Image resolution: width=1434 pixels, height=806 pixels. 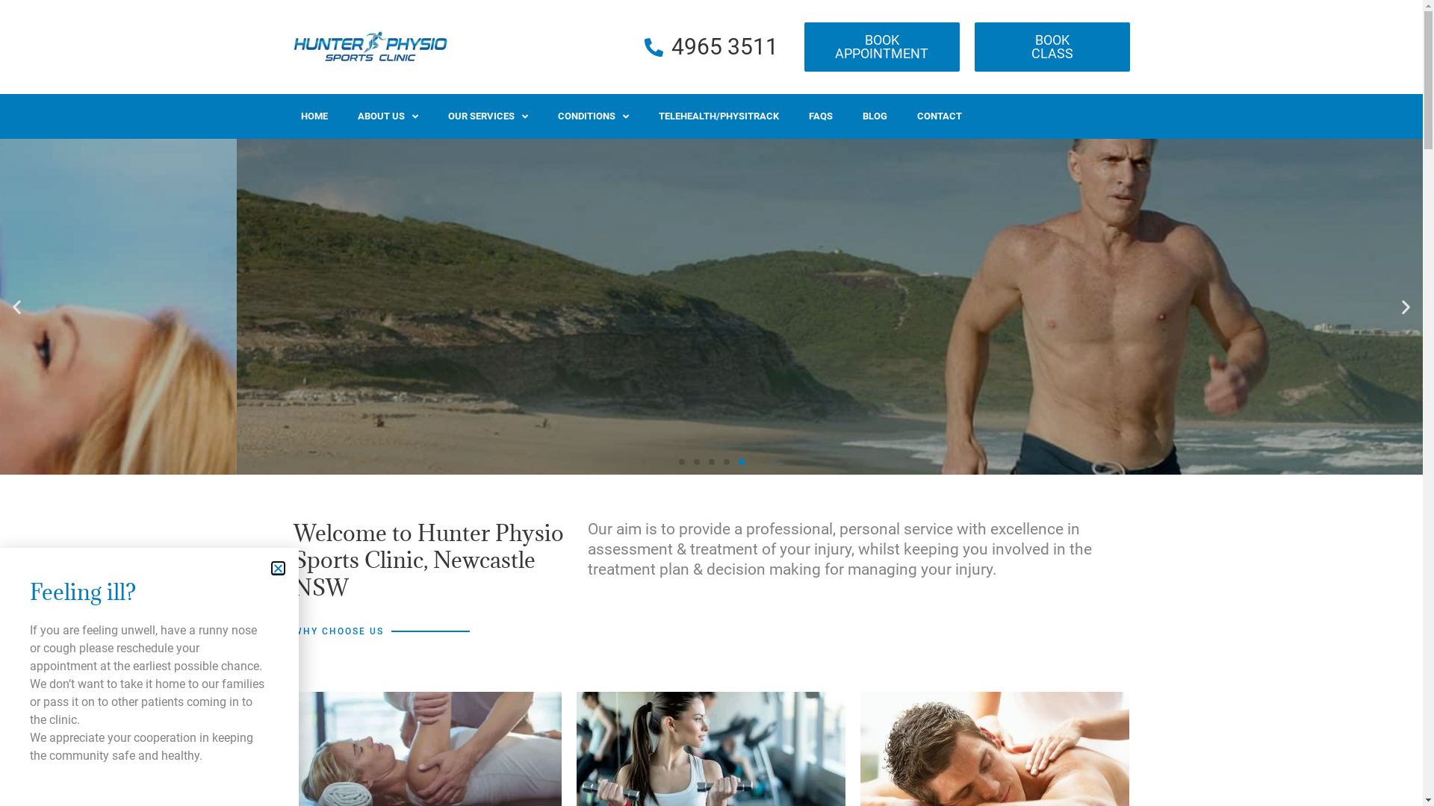 I want to click on BLOG, so click(x=874, y=116).